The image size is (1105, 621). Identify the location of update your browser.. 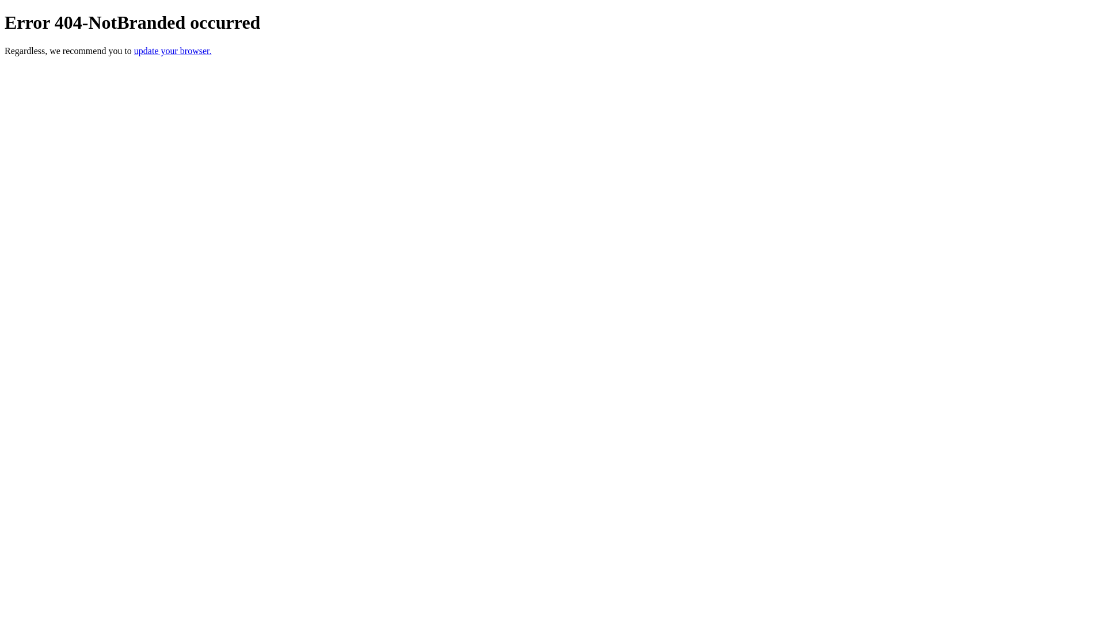
(173, 51).